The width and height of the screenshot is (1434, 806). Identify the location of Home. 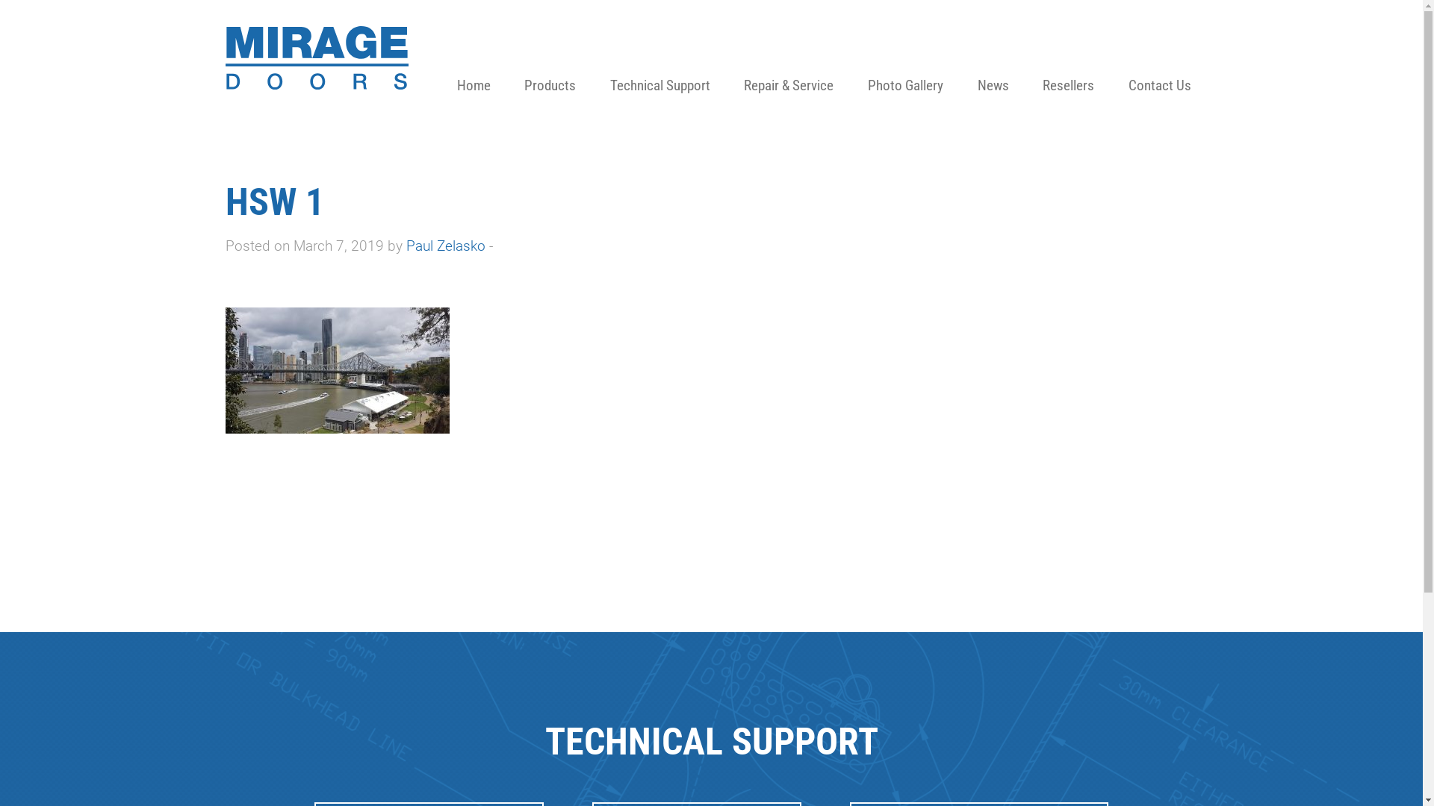
(474, 60).